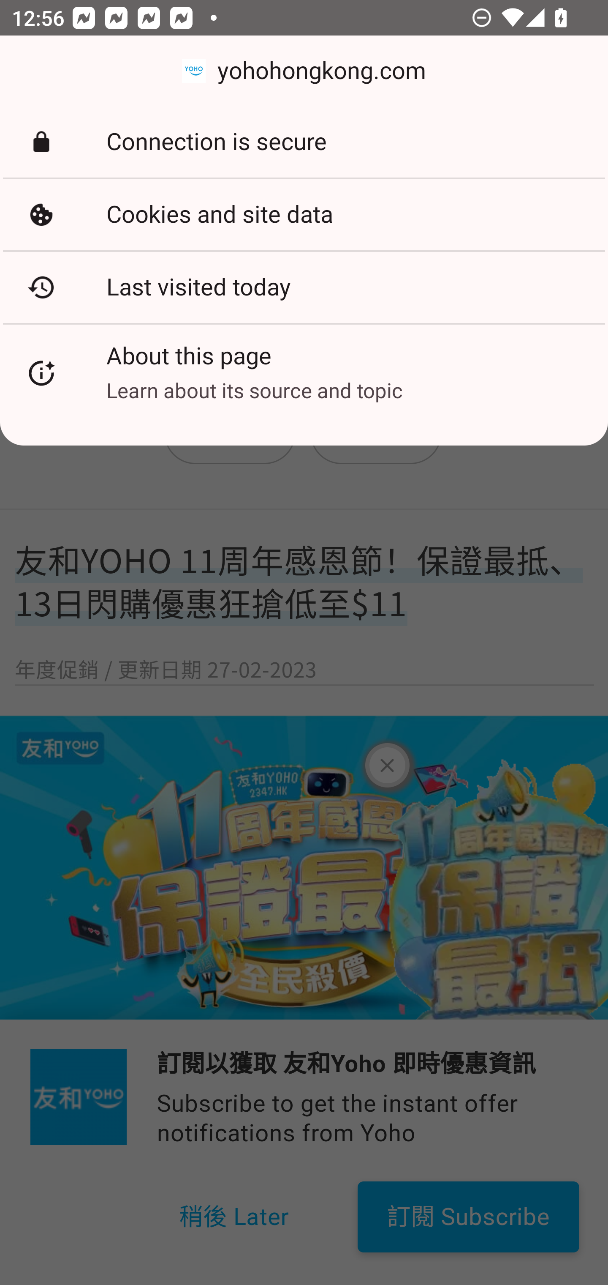 The image size is (608, 1285). I want to click on yohohongkong.com, so click(304, 71).